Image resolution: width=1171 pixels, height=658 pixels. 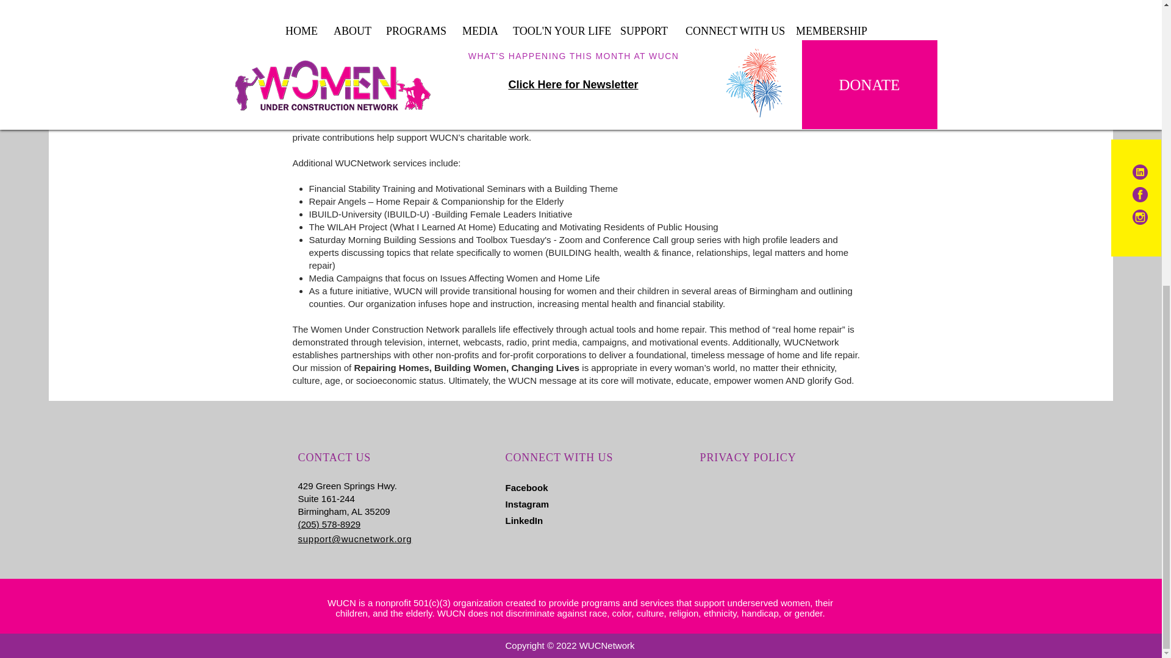 I want to click on PRIVACY POLICY, so click(x=748, y=457).